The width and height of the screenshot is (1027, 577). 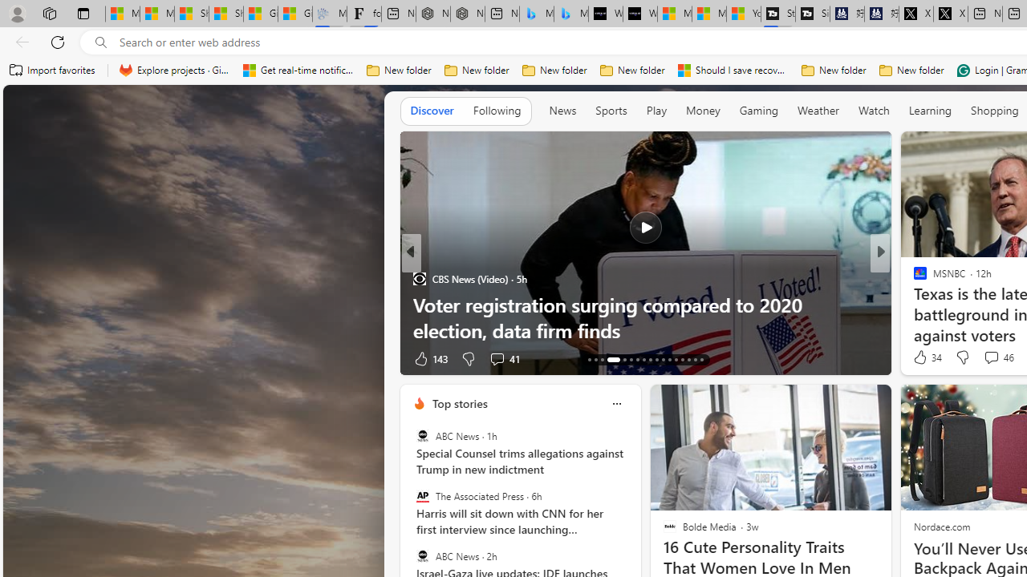 What do you see at coordinates (986, 358) in the screenshot?
I see `View comments 15 Comment` at bounding box center [986, 358].